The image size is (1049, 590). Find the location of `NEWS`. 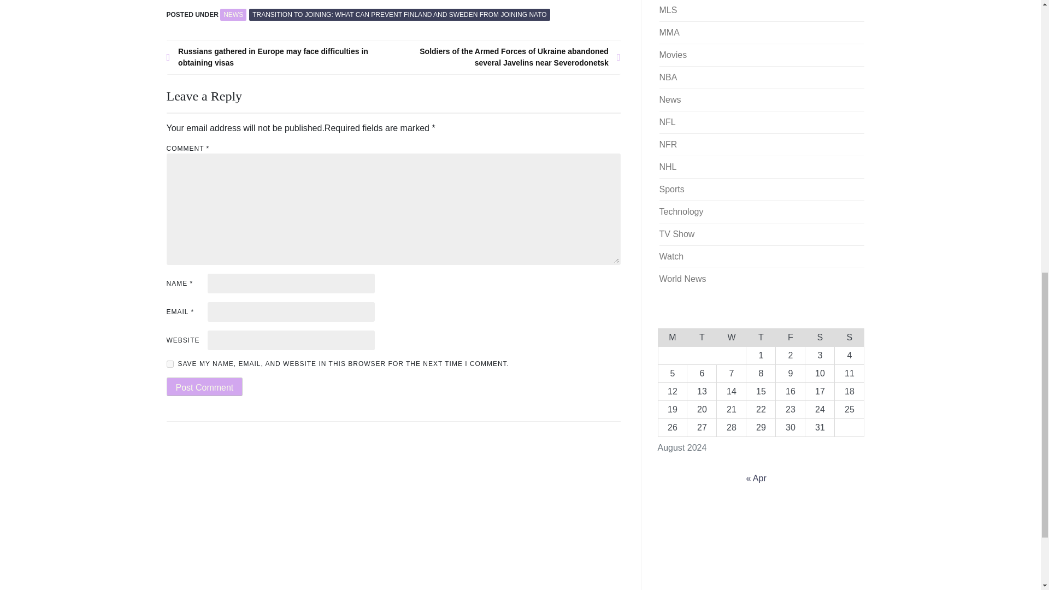

NEWS is located at coordinates (233, 14).